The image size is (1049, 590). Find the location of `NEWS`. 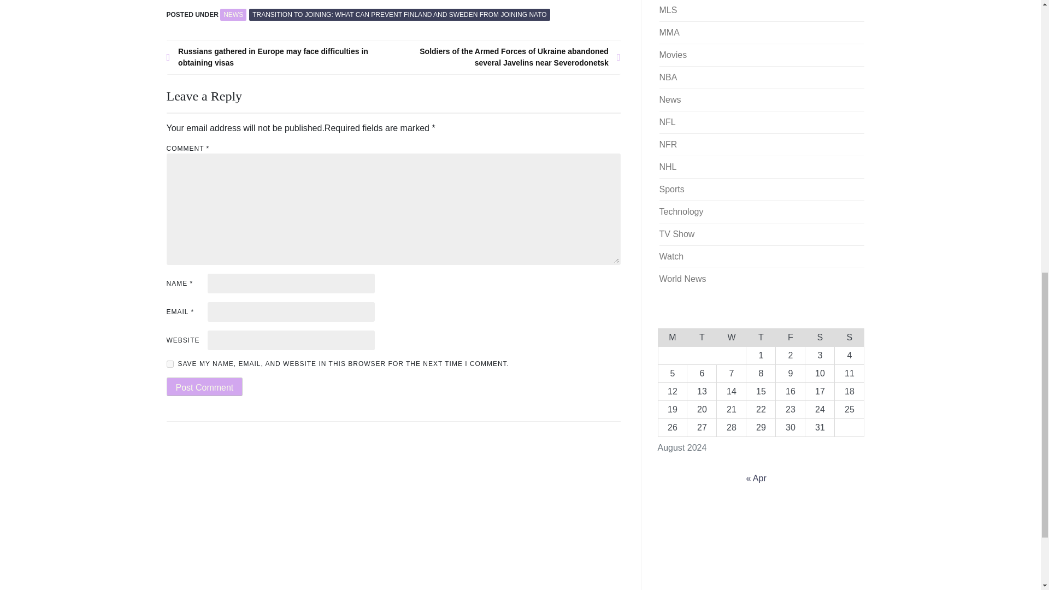

NEWS is located at coordinates (233, 14).